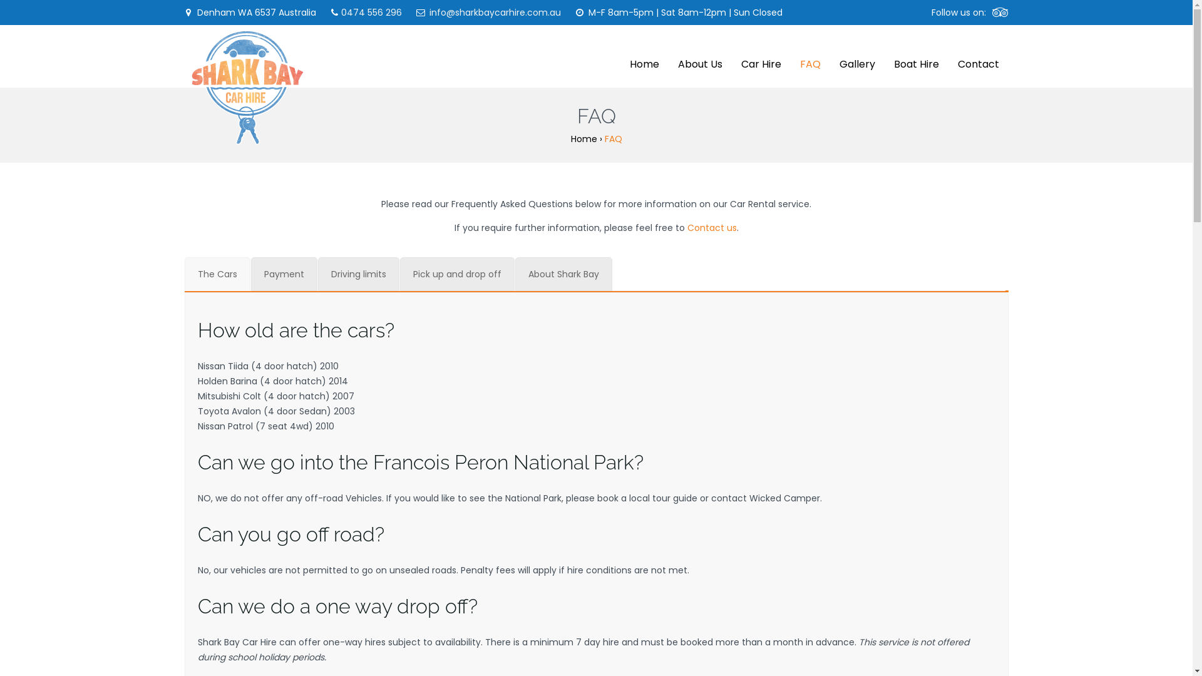 Image resolution: width=1202 pixels, height=676 pixels. What do you see at coordinates (858, 56) in the screenshot?
I see `Gallery` at bounding box center [858, 56].